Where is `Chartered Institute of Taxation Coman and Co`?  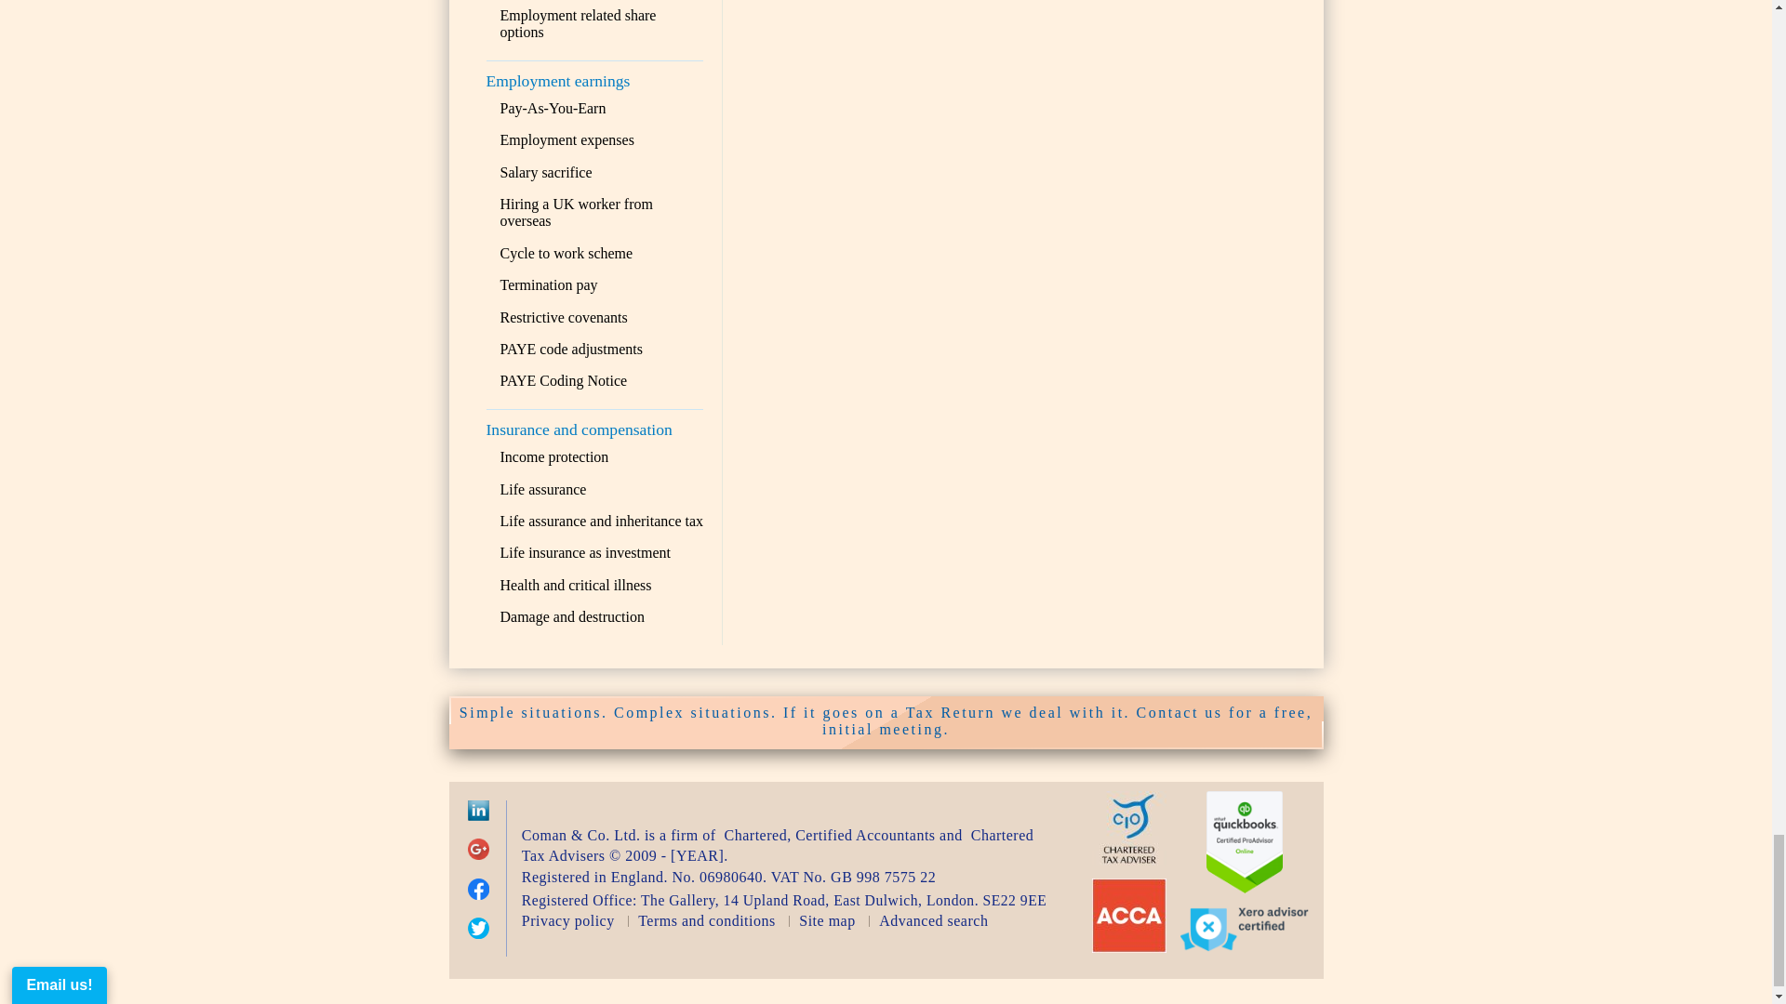
Chartered Institute of Taxation Coman and Co is located at coordinates (1128, 860).